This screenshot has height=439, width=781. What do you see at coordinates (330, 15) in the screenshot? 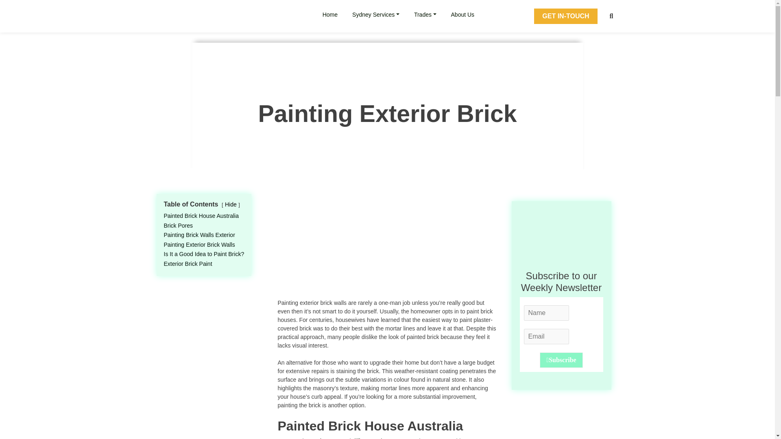
I see `Home` at bounding box center [330, 15].